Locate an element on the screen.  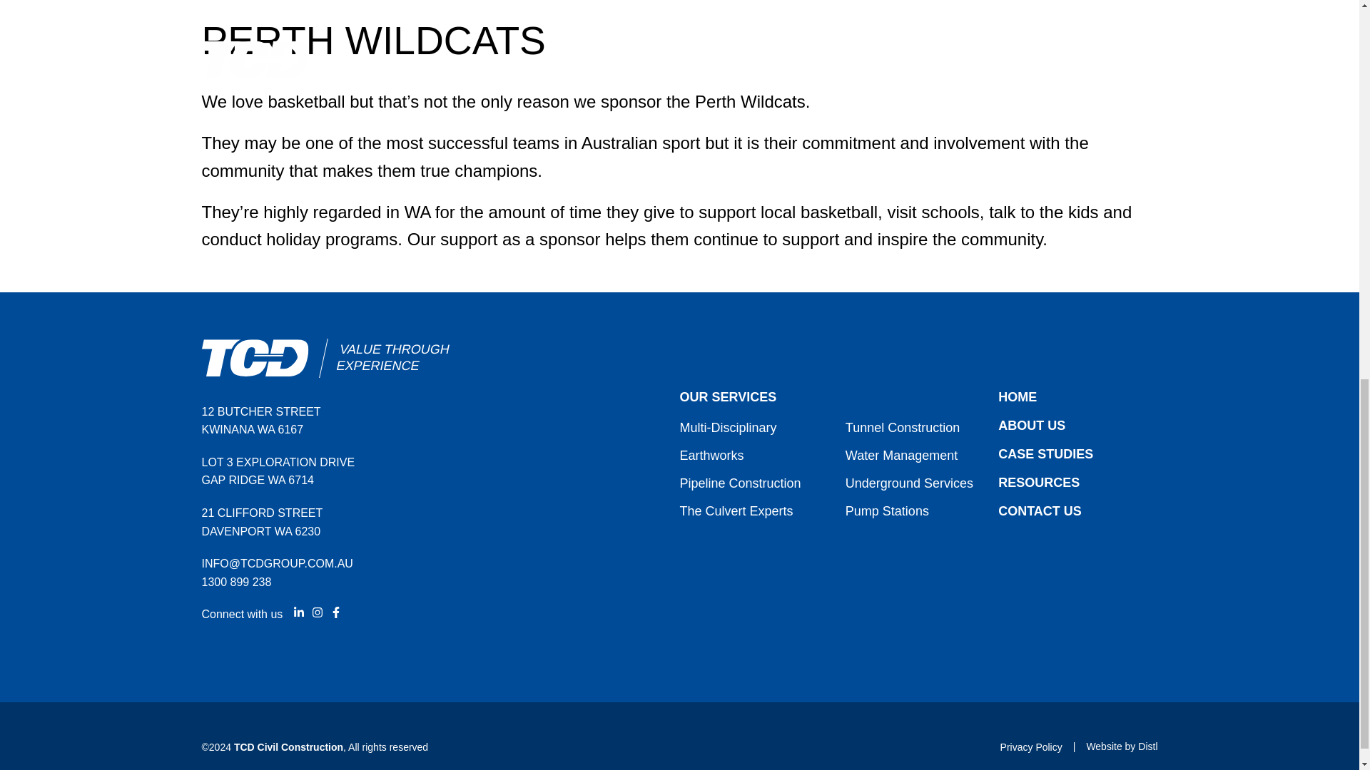
Underground Services is located at coordinates (909, 483).